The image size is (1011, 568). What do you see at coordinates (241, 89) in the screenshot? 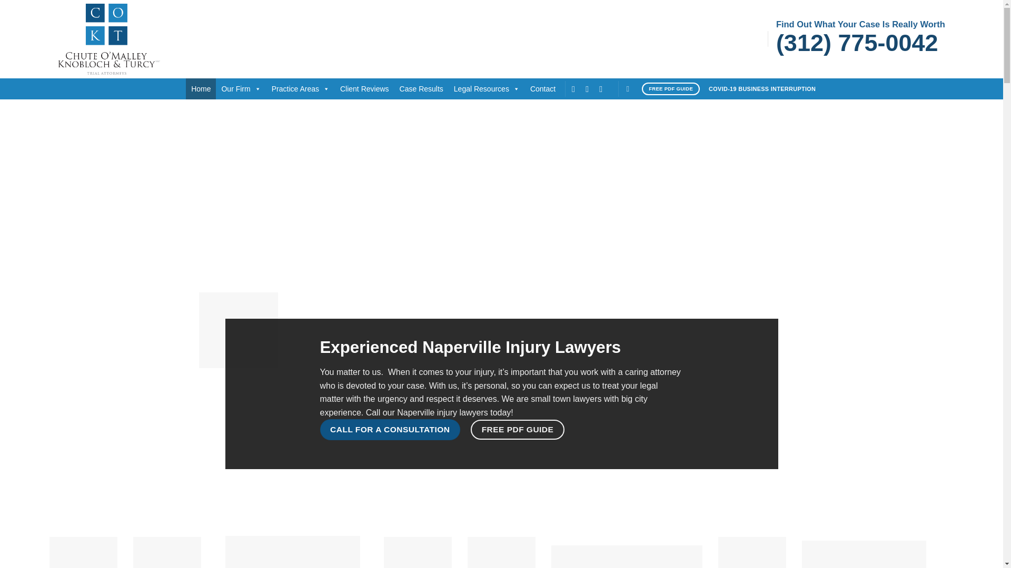
I see `Our Firm` at bounding box center [241, 89].